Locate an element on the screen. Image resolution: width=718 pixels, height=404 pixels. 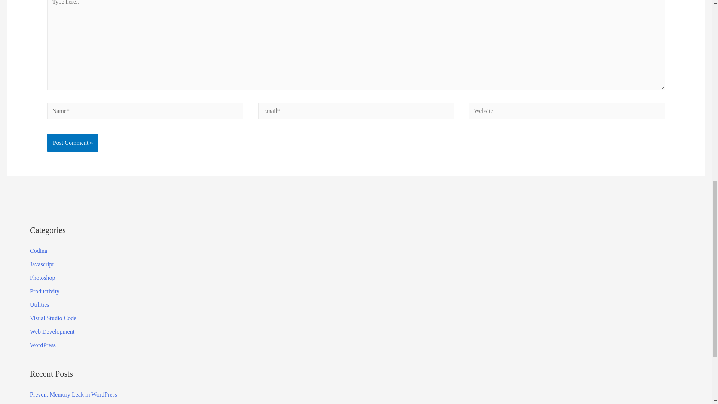
Coding is located at coordinates (39, 251).